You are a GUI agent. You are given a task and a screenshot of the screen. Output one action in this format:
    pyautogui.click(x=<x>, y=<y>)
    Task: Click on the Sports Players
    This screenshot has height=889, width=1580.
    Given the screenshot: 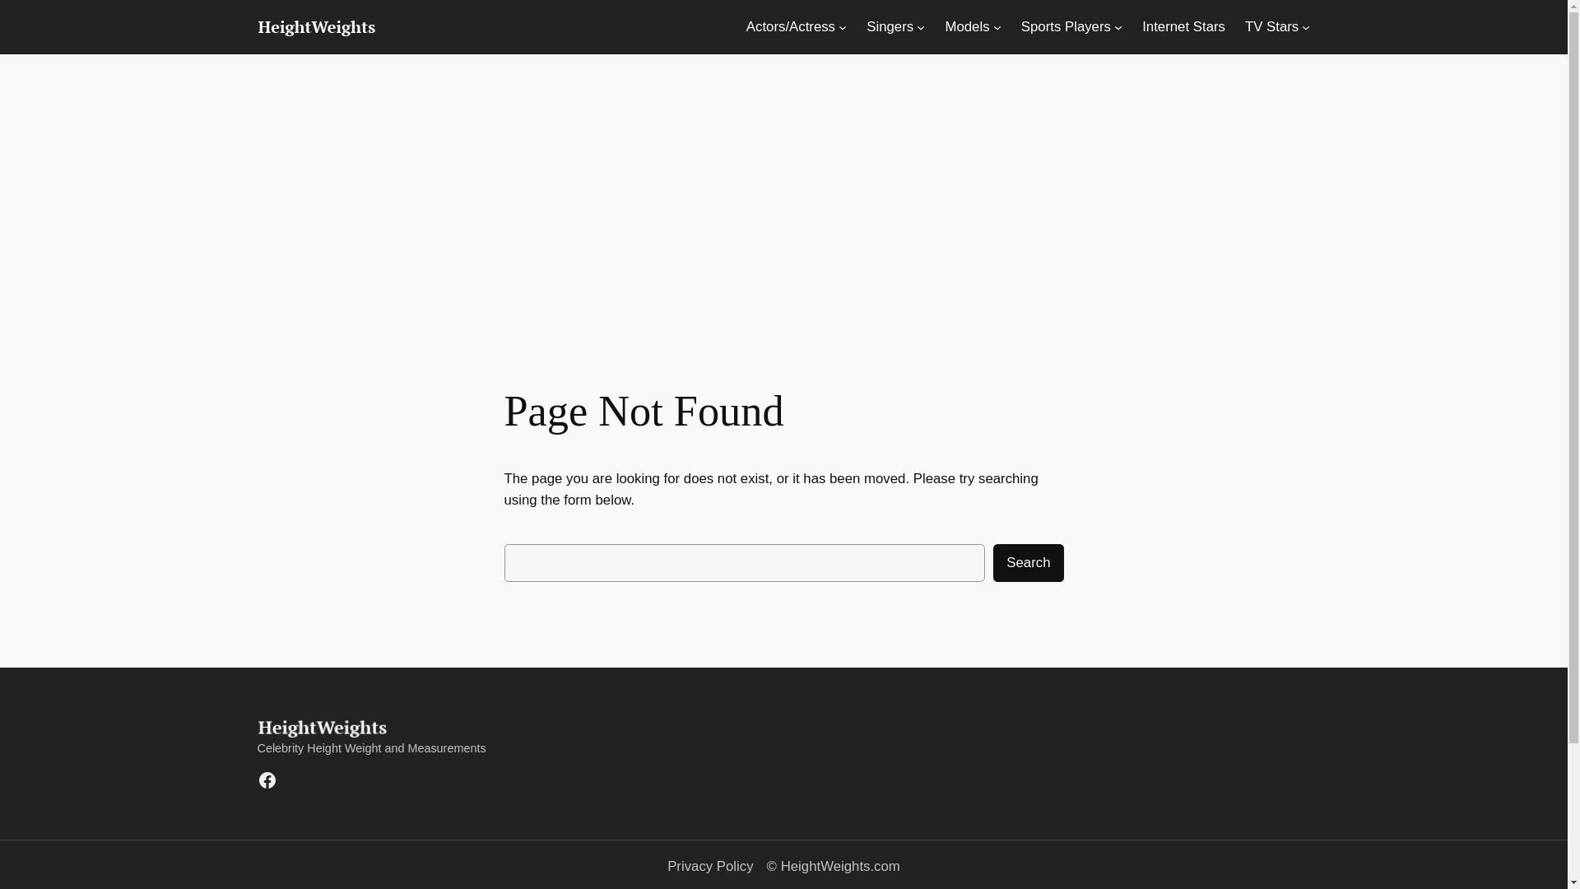 What is the action you would take?
    pyautogui.click(x=1065, y=27)
    